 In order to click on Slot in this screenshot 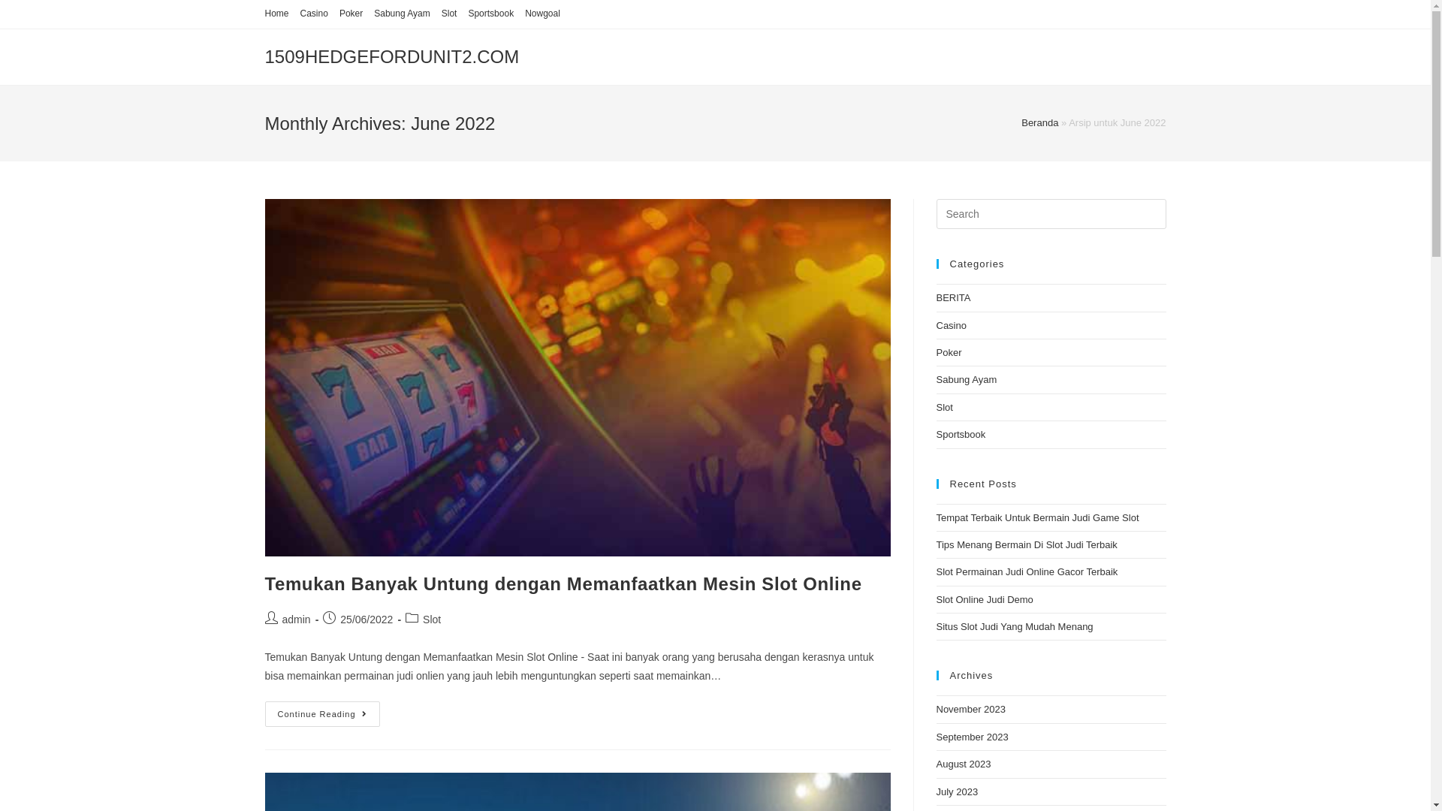, I will do `click(449, 14)`.